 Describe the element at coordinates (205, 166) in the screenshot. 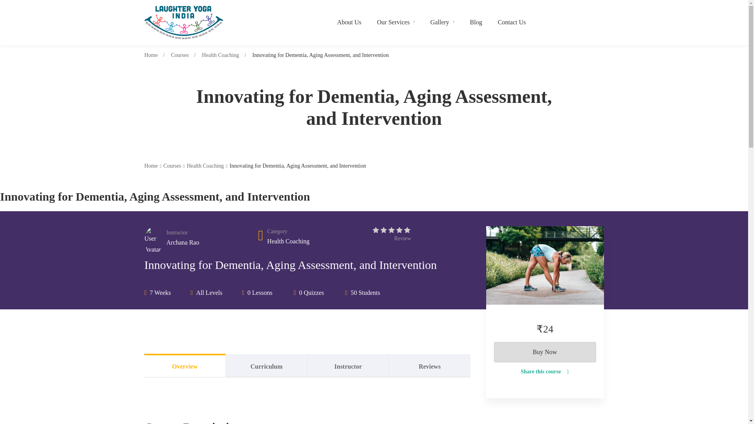

I see `Health Coaching` at that location.